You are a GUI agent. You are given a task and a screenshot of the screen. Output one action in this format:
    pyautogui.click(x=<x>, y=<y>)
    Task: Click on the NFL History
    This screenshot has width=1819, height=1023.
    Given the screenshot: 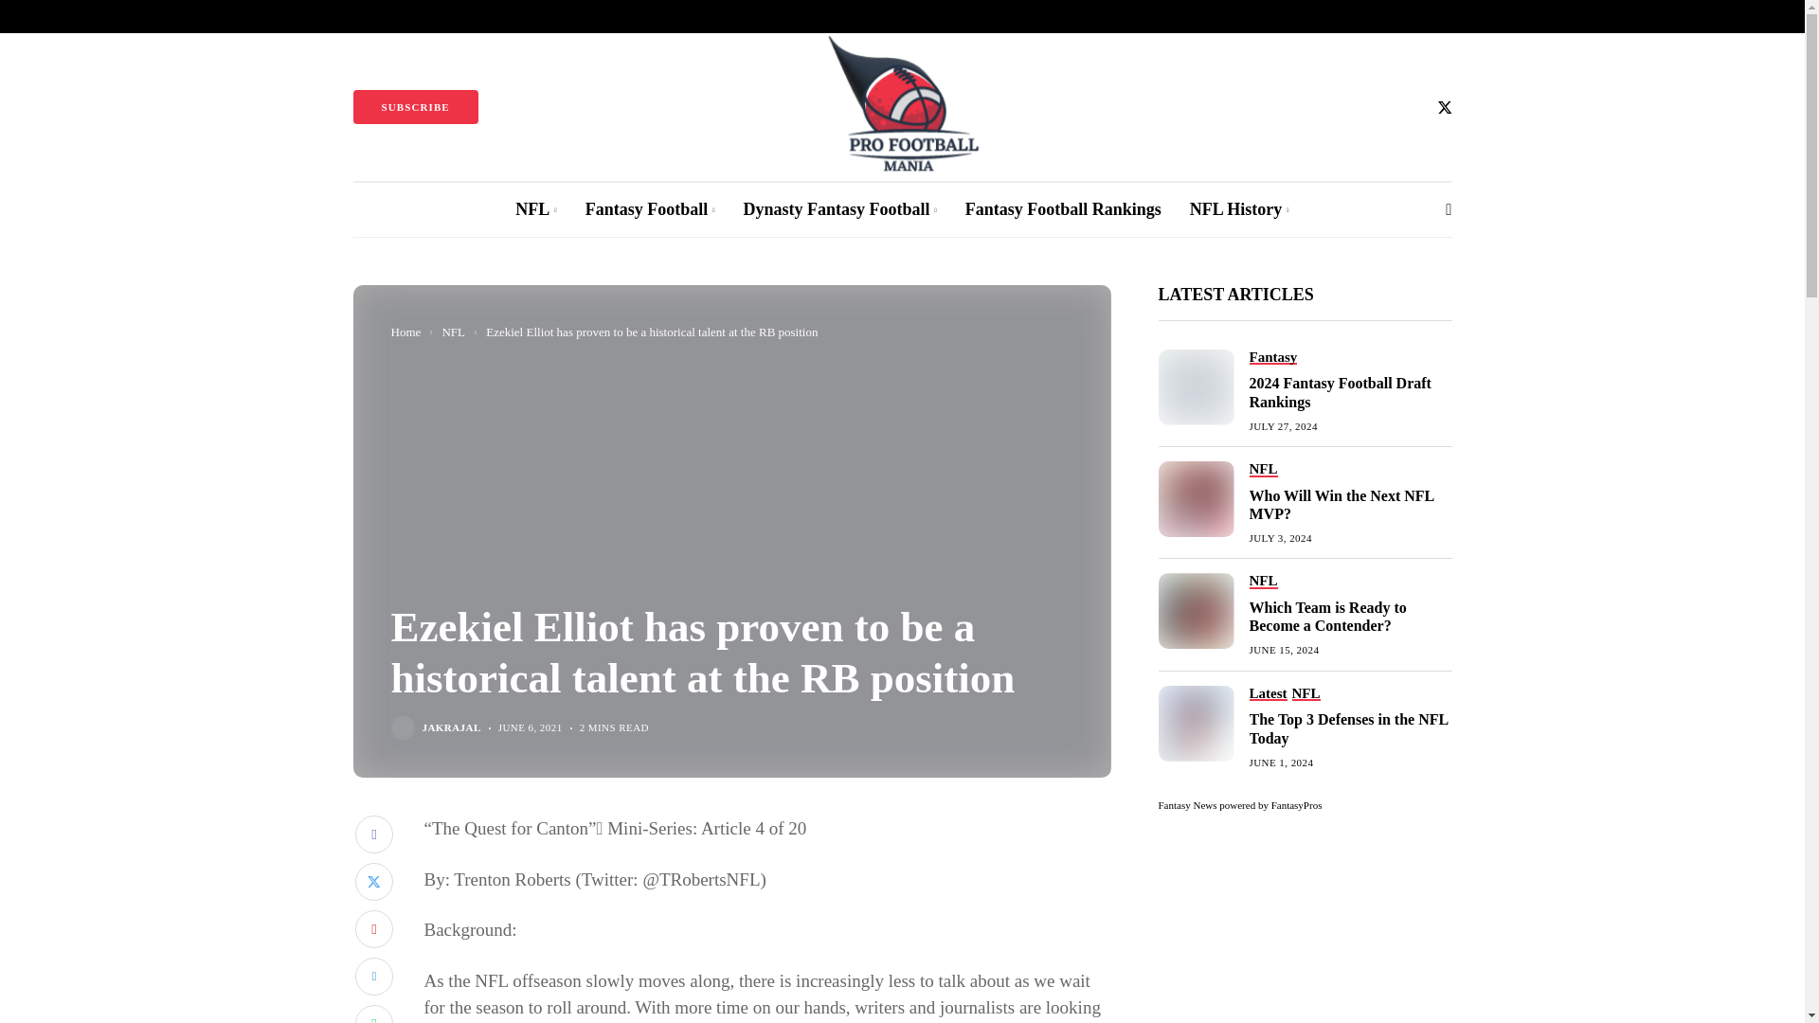 What is the action you would take?
    pyautogui.click(x=1239, y=209)
    